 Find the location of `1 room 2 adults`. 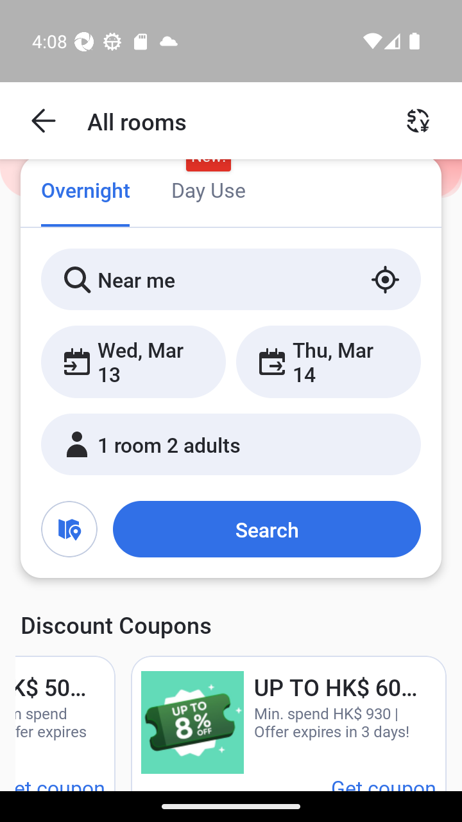

1 room 2 adults is located at coordinates (231, 444).